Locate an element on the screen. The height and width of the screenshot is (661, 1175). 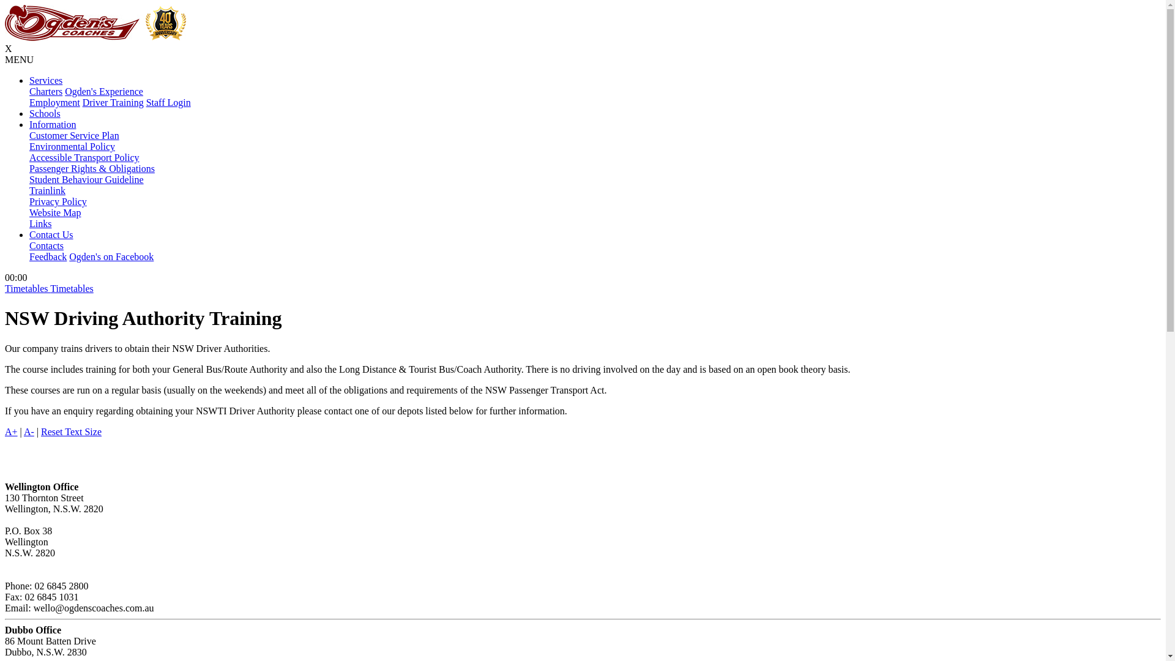
A+ is located at coordinates (11, 432).